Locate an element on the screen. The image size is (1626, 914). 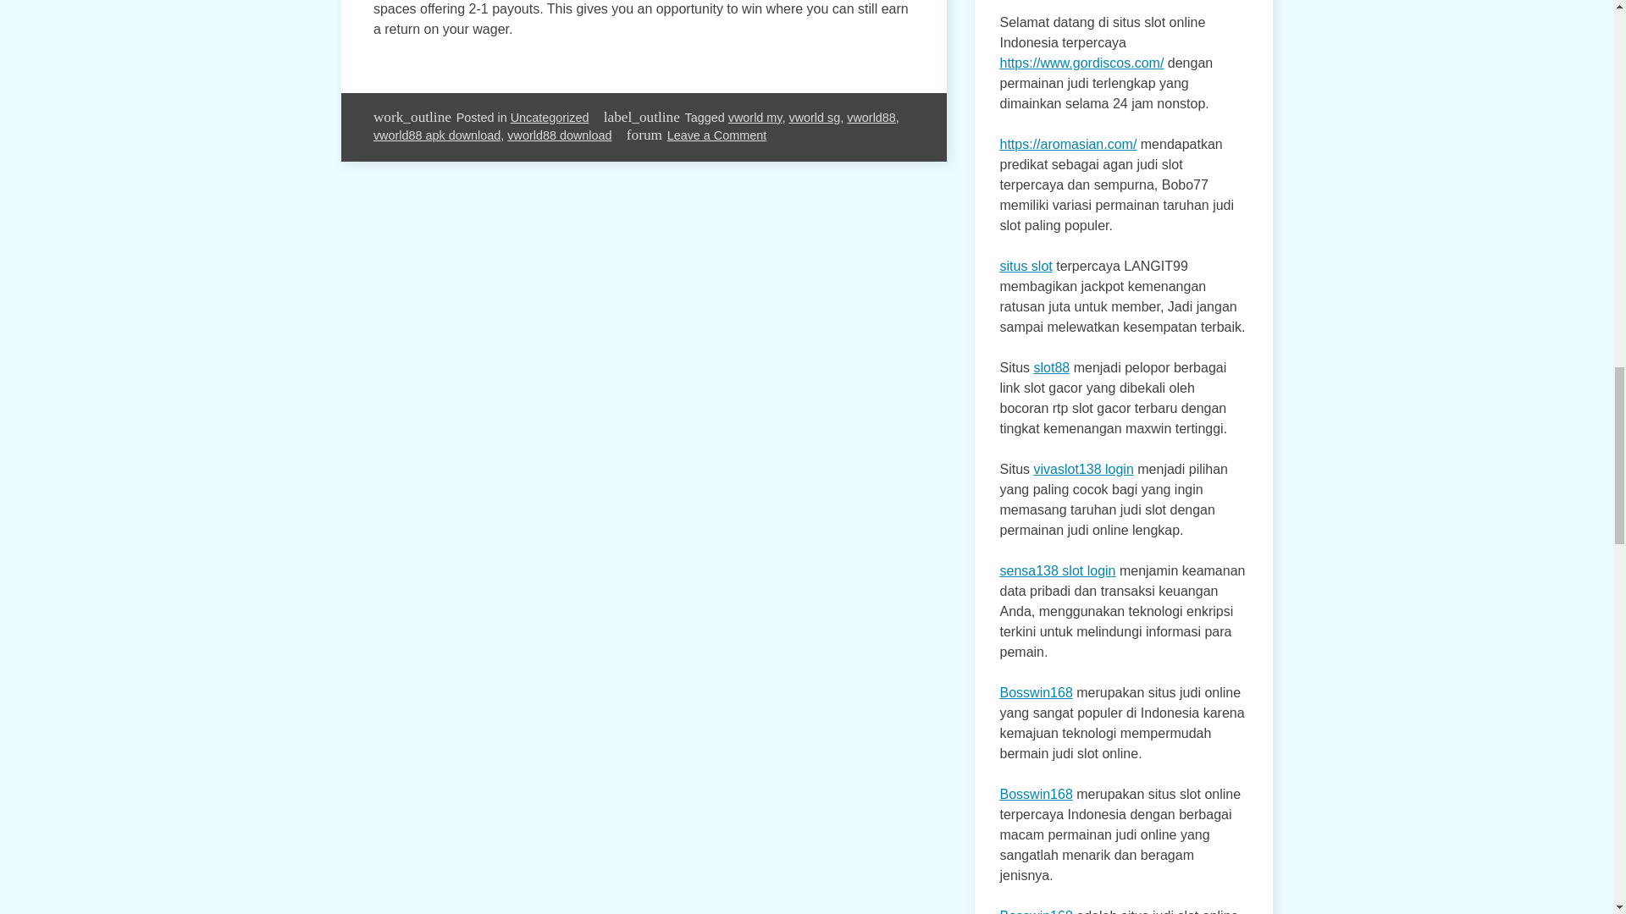
vworld88 apk download is located at coordinates (437, 135).